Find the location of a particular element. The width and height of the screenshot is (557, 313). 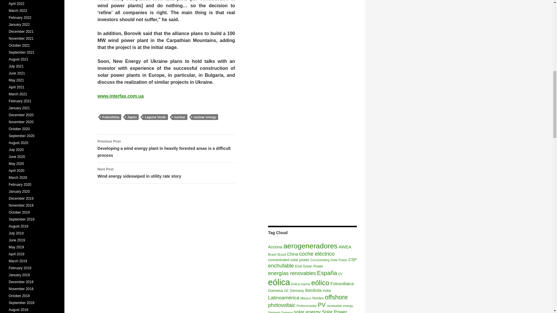

nuclear energy is located at coordinates (205, 117).